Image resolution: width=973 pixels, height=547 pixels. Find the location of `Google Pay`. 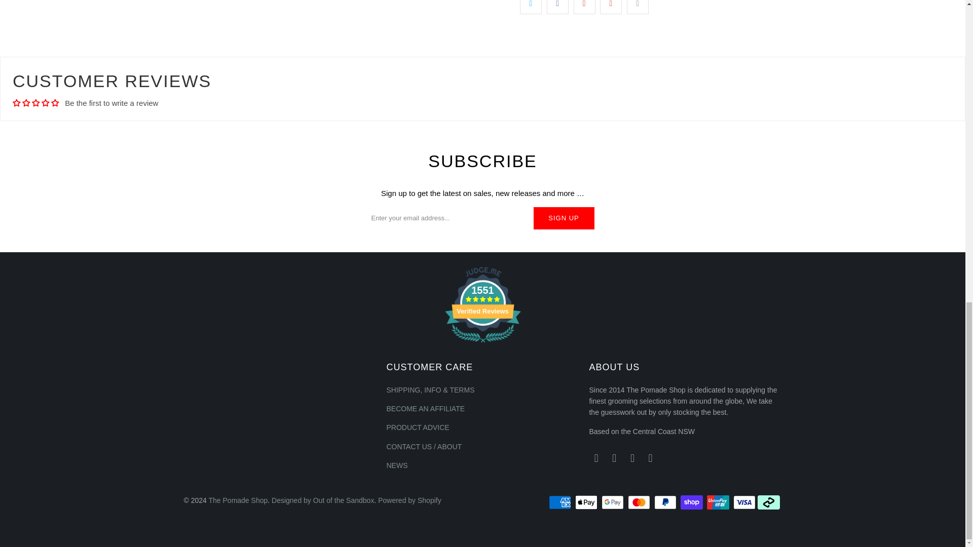

Google Pay is located at coordinates (613, 502).